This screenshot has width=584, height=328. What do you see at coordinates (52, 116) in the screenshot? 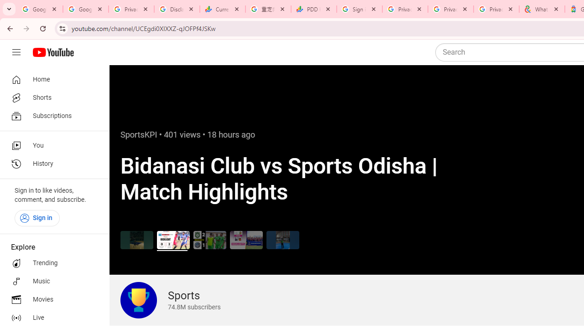
I see `Subscriptions` at bounding box center [52, 116].